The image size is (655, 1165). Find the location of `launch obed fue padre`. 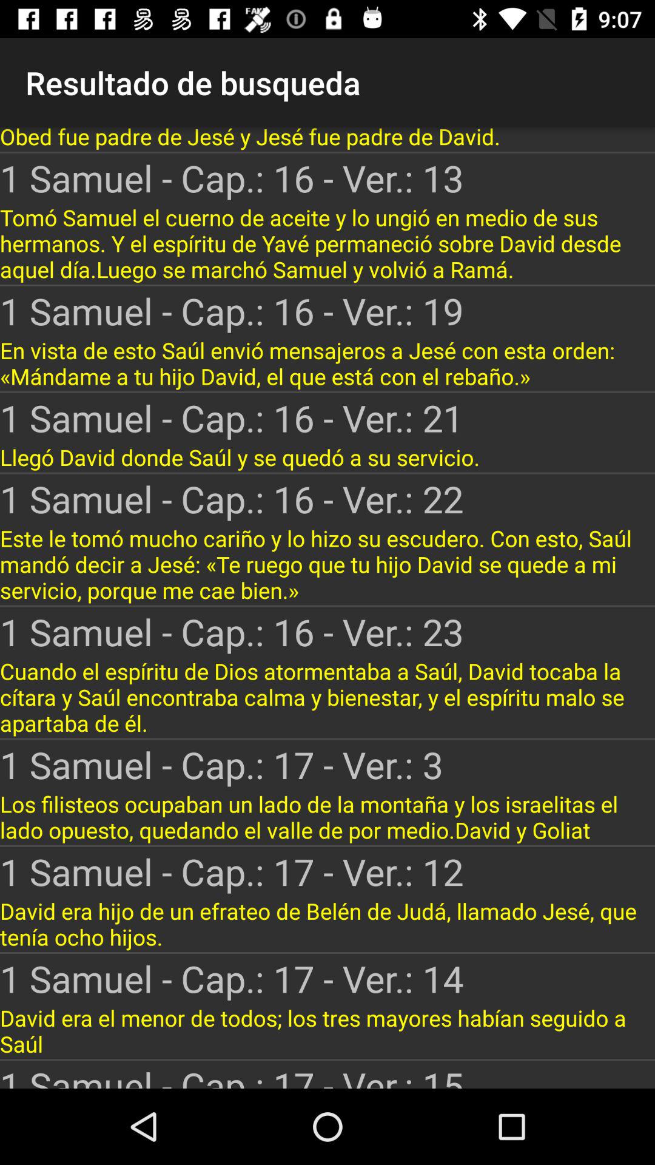

launch obed fue padre is located at coordinates (327, 140).